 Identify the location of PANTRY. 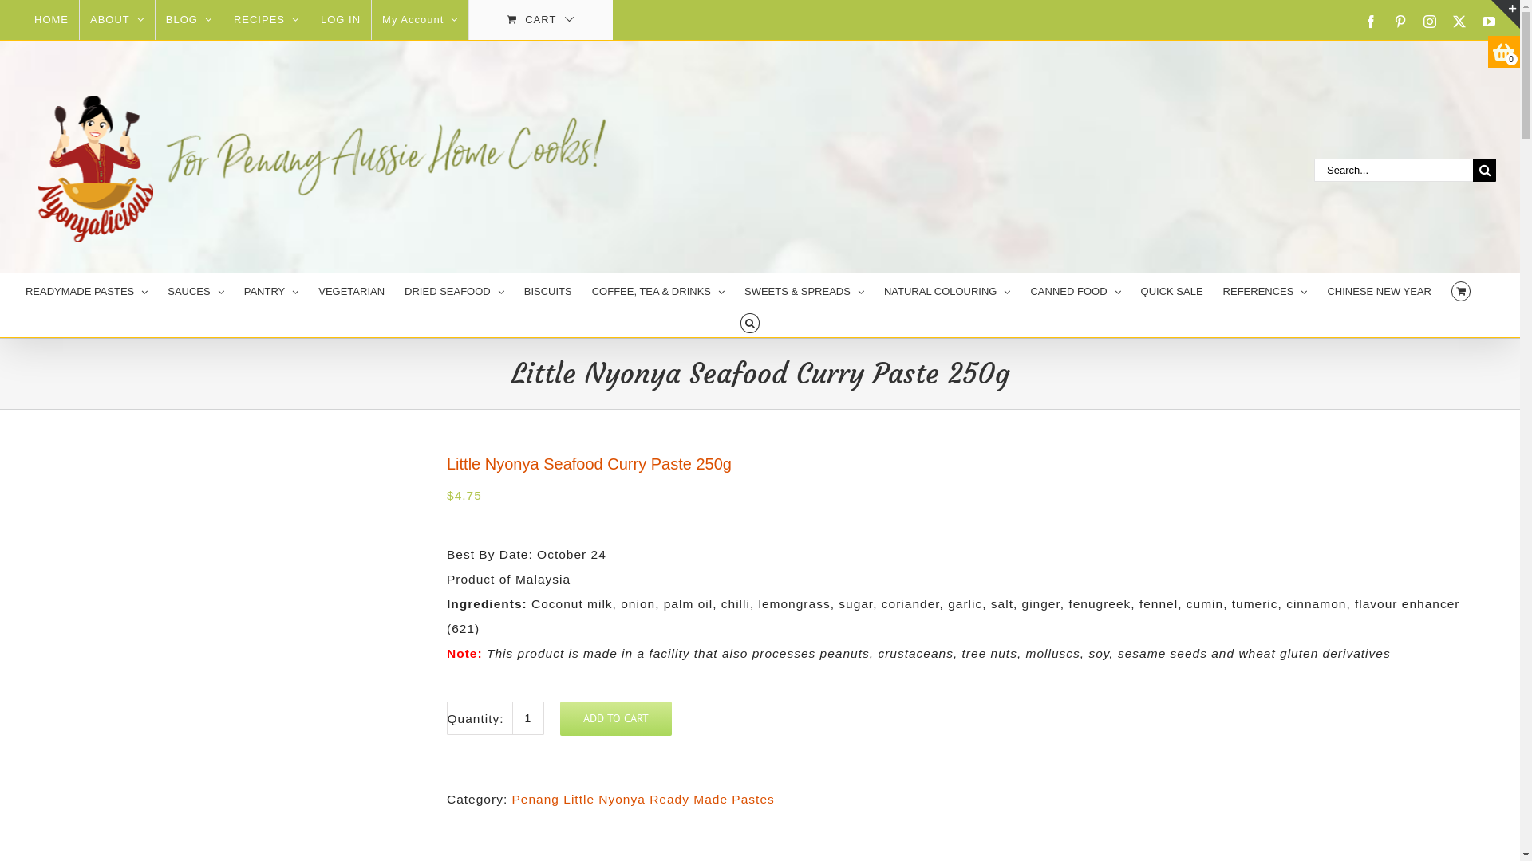
(271, 289).